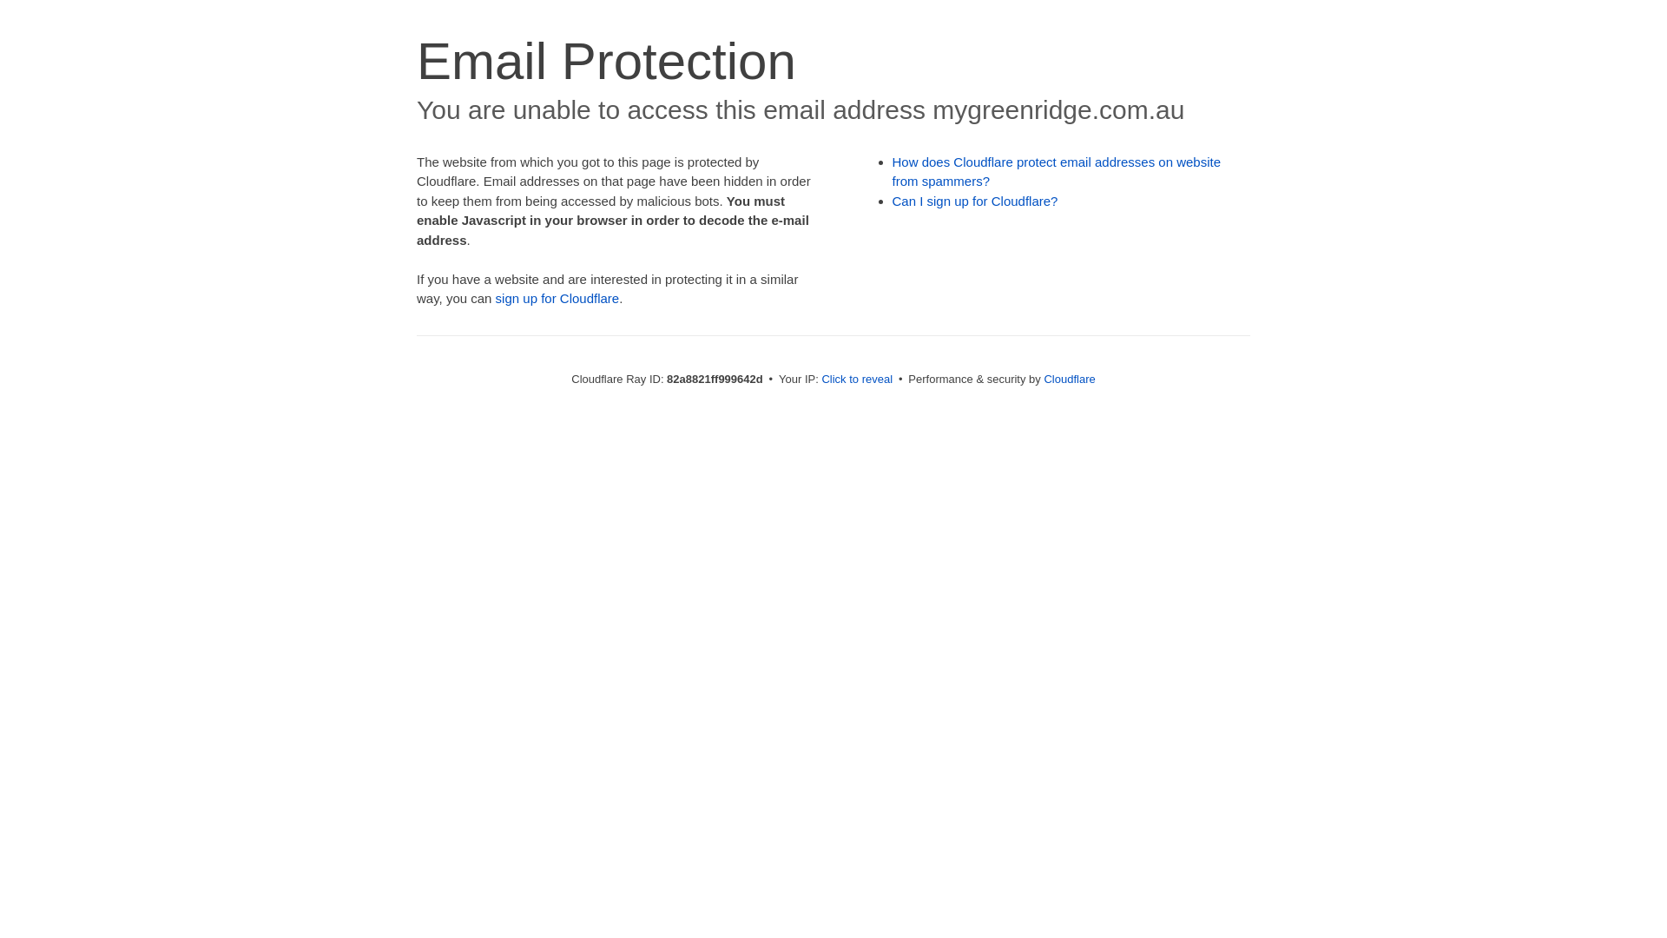 The image size is (1667, 938). I want to click on Cloudflare, so click(1070, 379).